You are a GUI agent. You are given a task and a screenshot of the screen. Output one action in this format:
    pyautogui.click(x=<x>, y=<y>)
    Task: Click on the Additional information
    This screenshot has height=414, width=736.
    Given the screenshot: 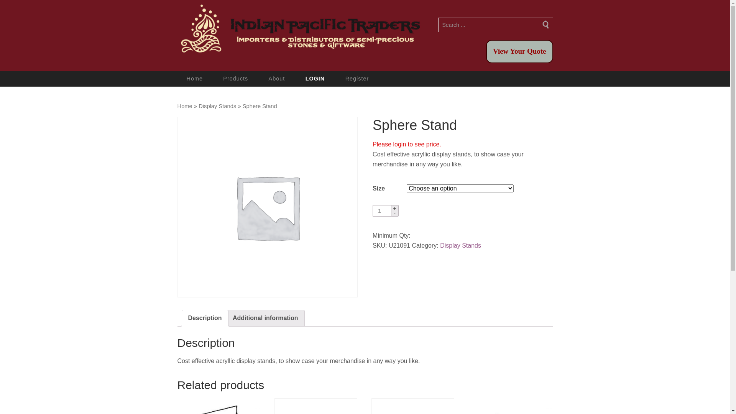 What is the action you would take?
    pyautogui.click(x=265, y=318)
    